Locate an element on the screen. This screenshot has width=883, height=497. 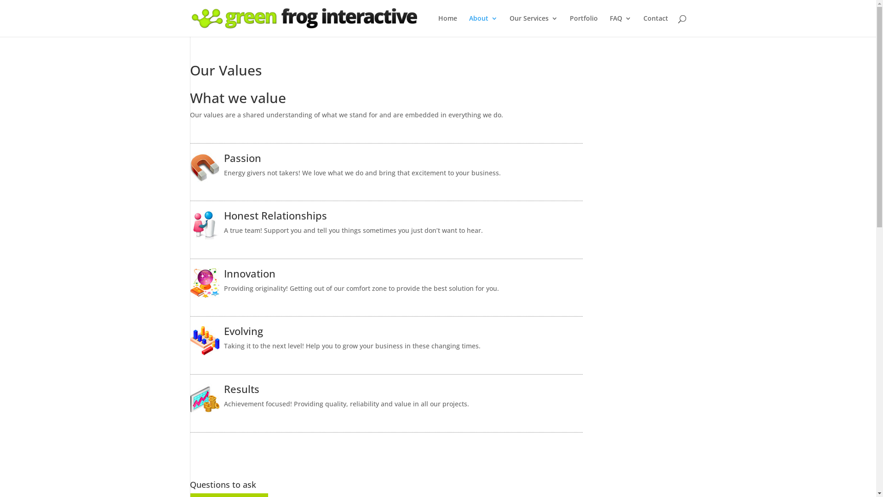
Contact is located at coordinates (655, 26).